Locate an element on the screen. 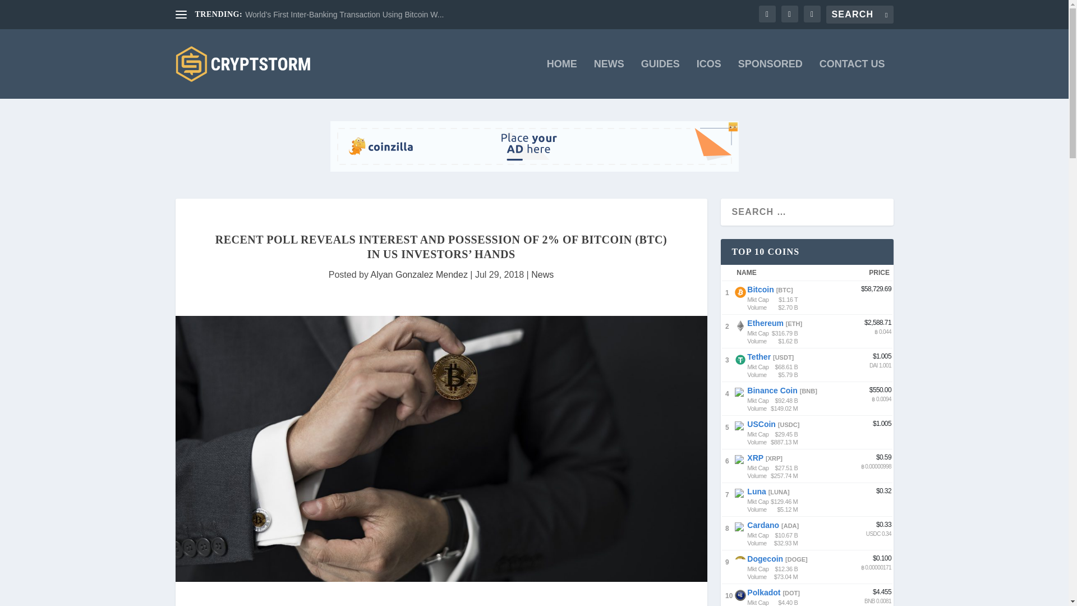  News is located at coordinates (542, 274).